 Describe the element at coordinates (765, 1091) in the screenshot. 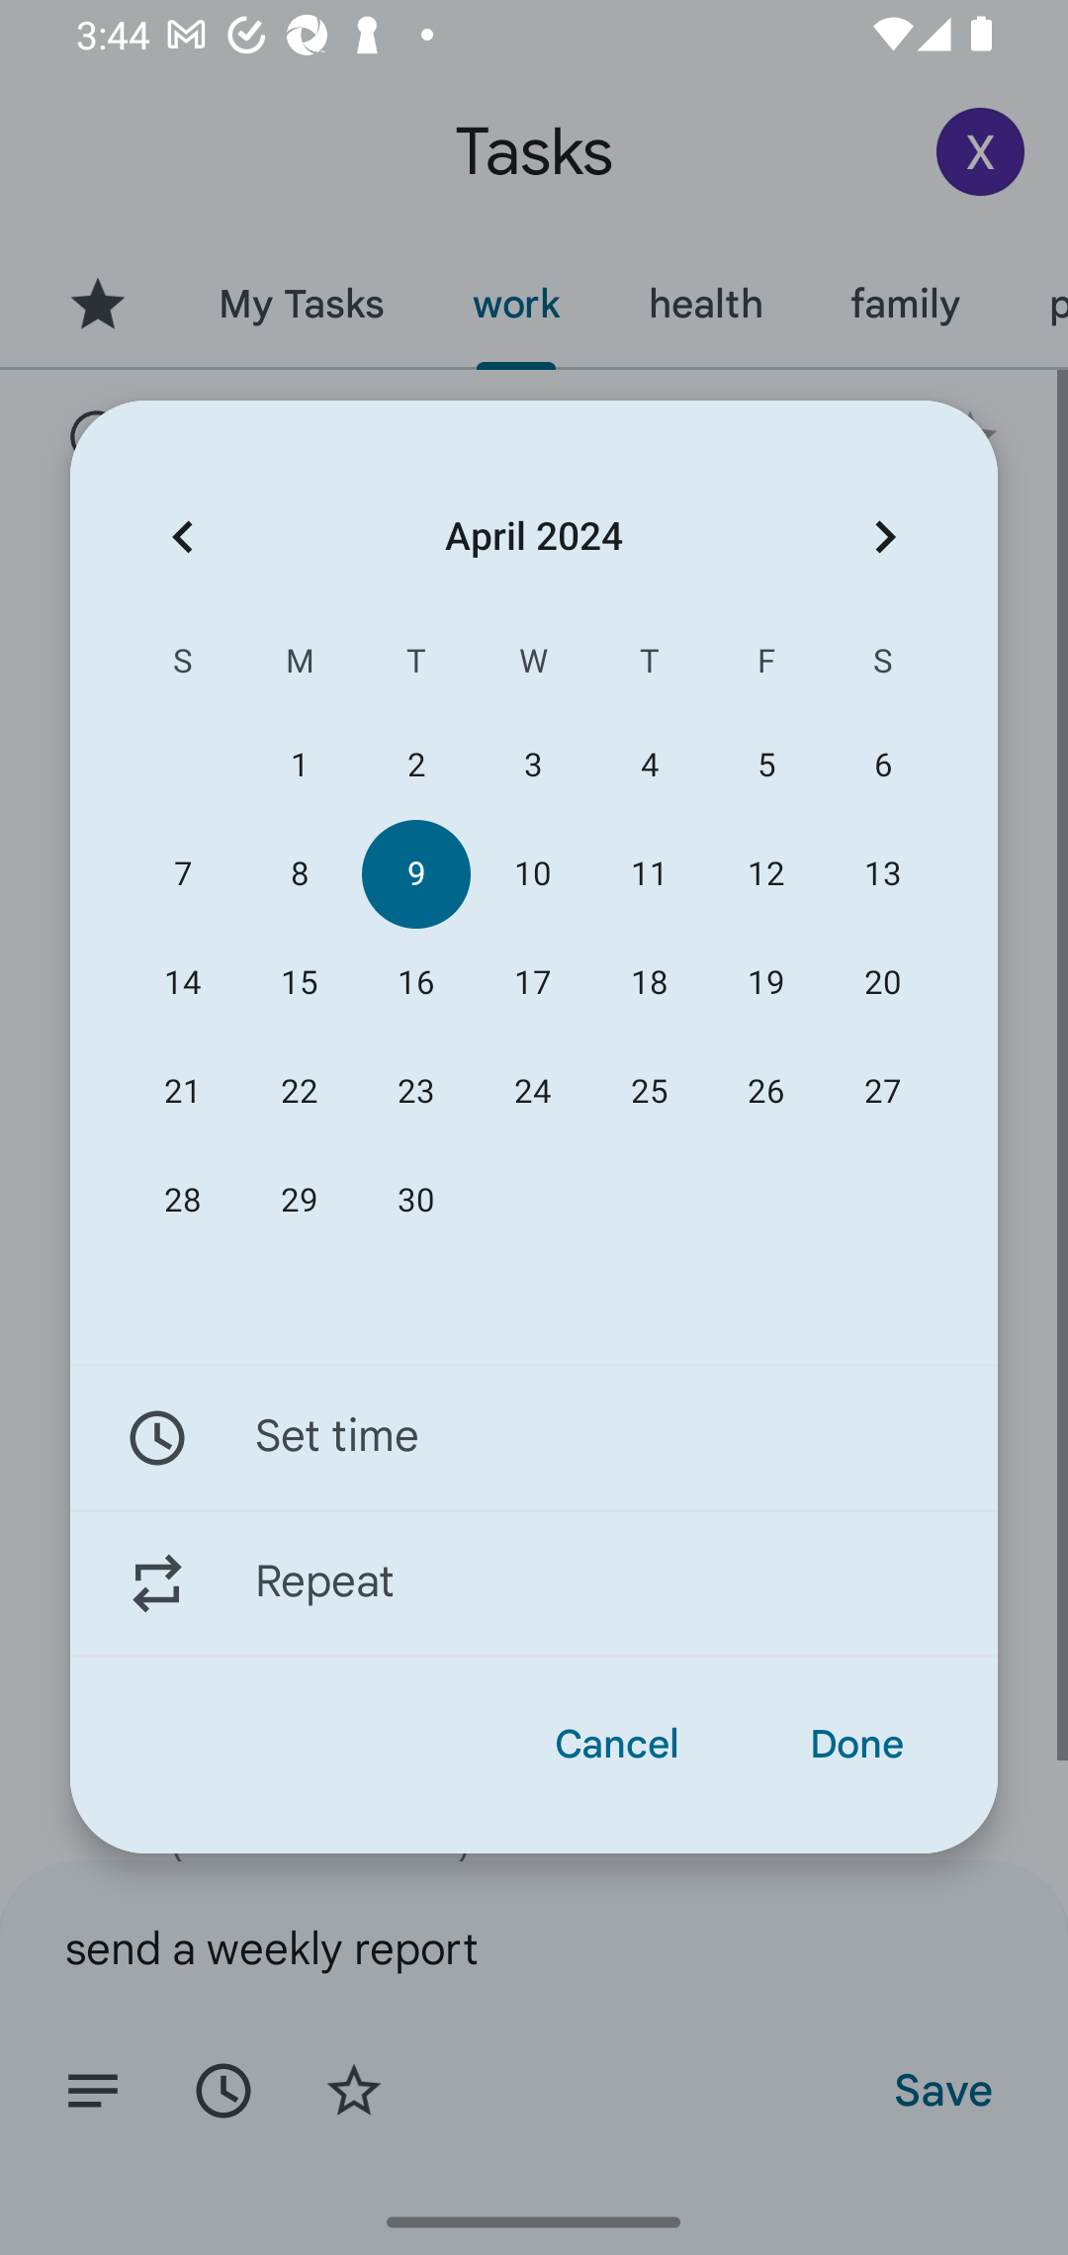

I see `26 26 April 2024` at that location.